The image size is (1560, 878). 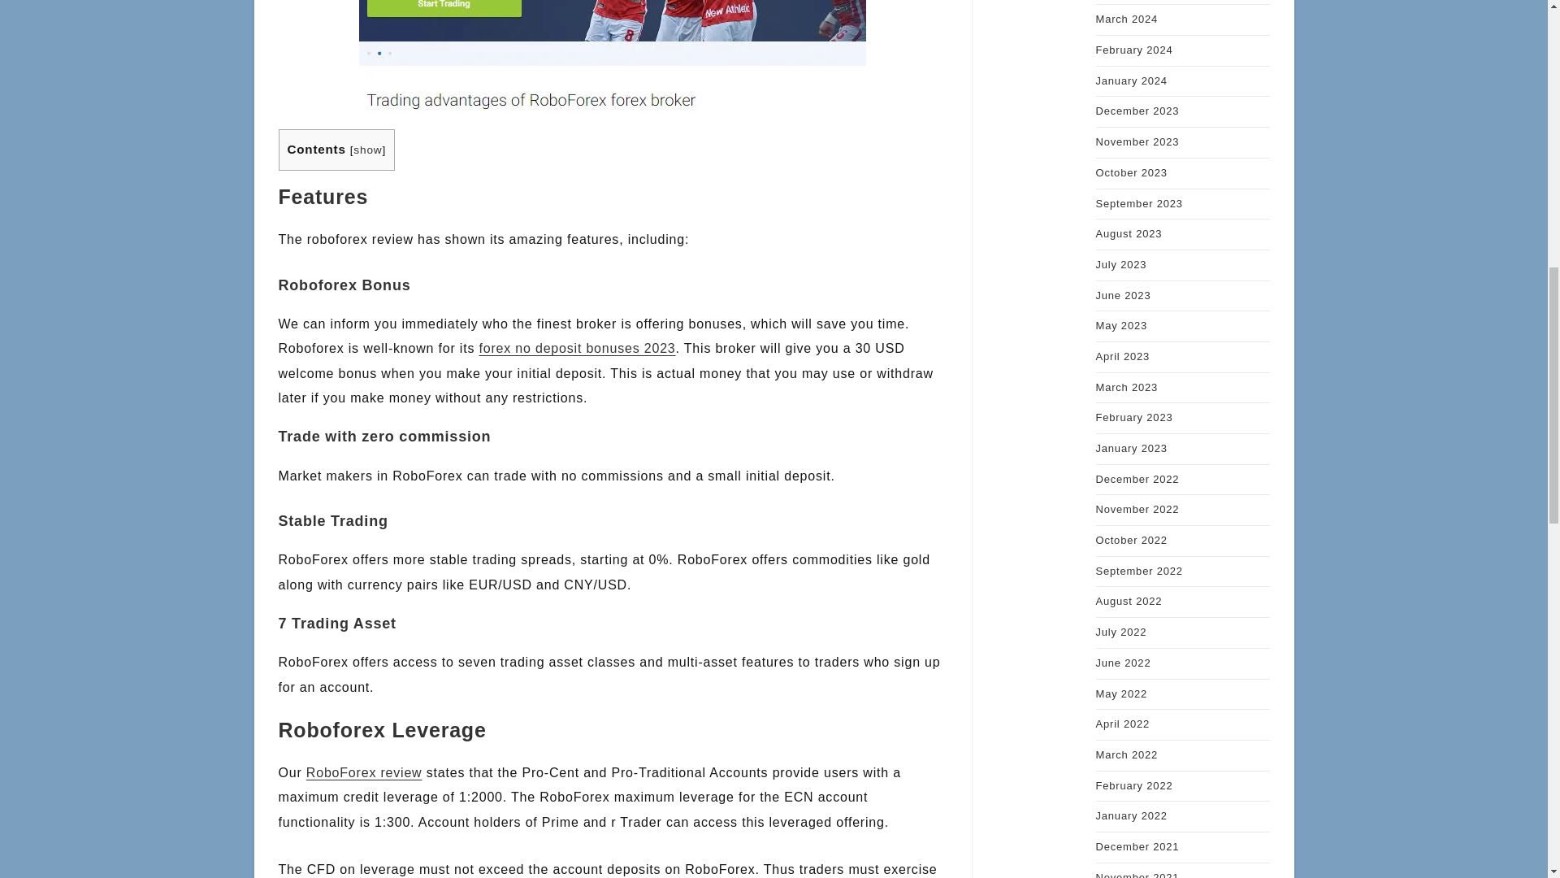 I want to click on forex no deposit bonuses 2023, so click(x=577, y=348).